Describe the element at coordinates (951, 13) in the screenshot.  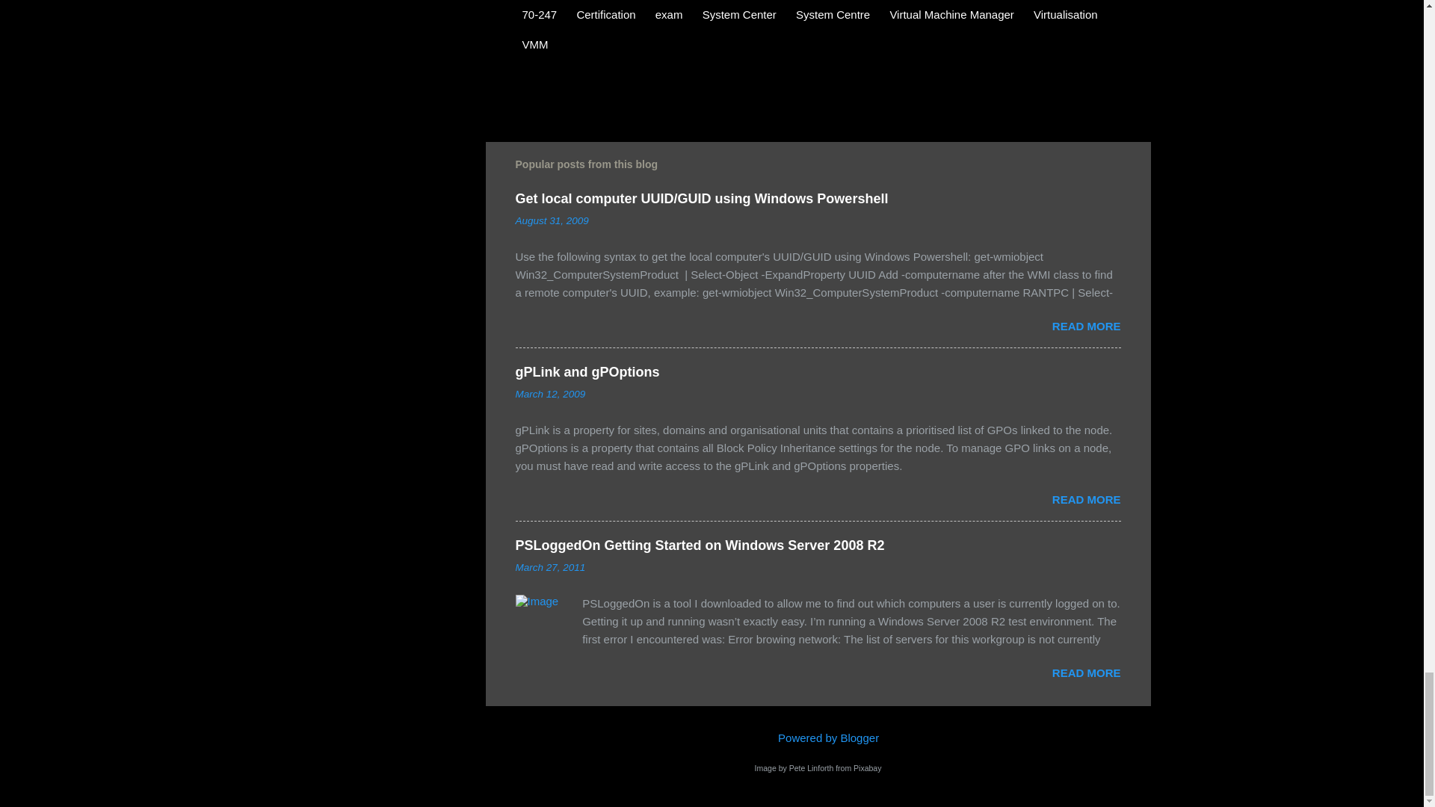
I see `Virtual Machine Manager` at that location.